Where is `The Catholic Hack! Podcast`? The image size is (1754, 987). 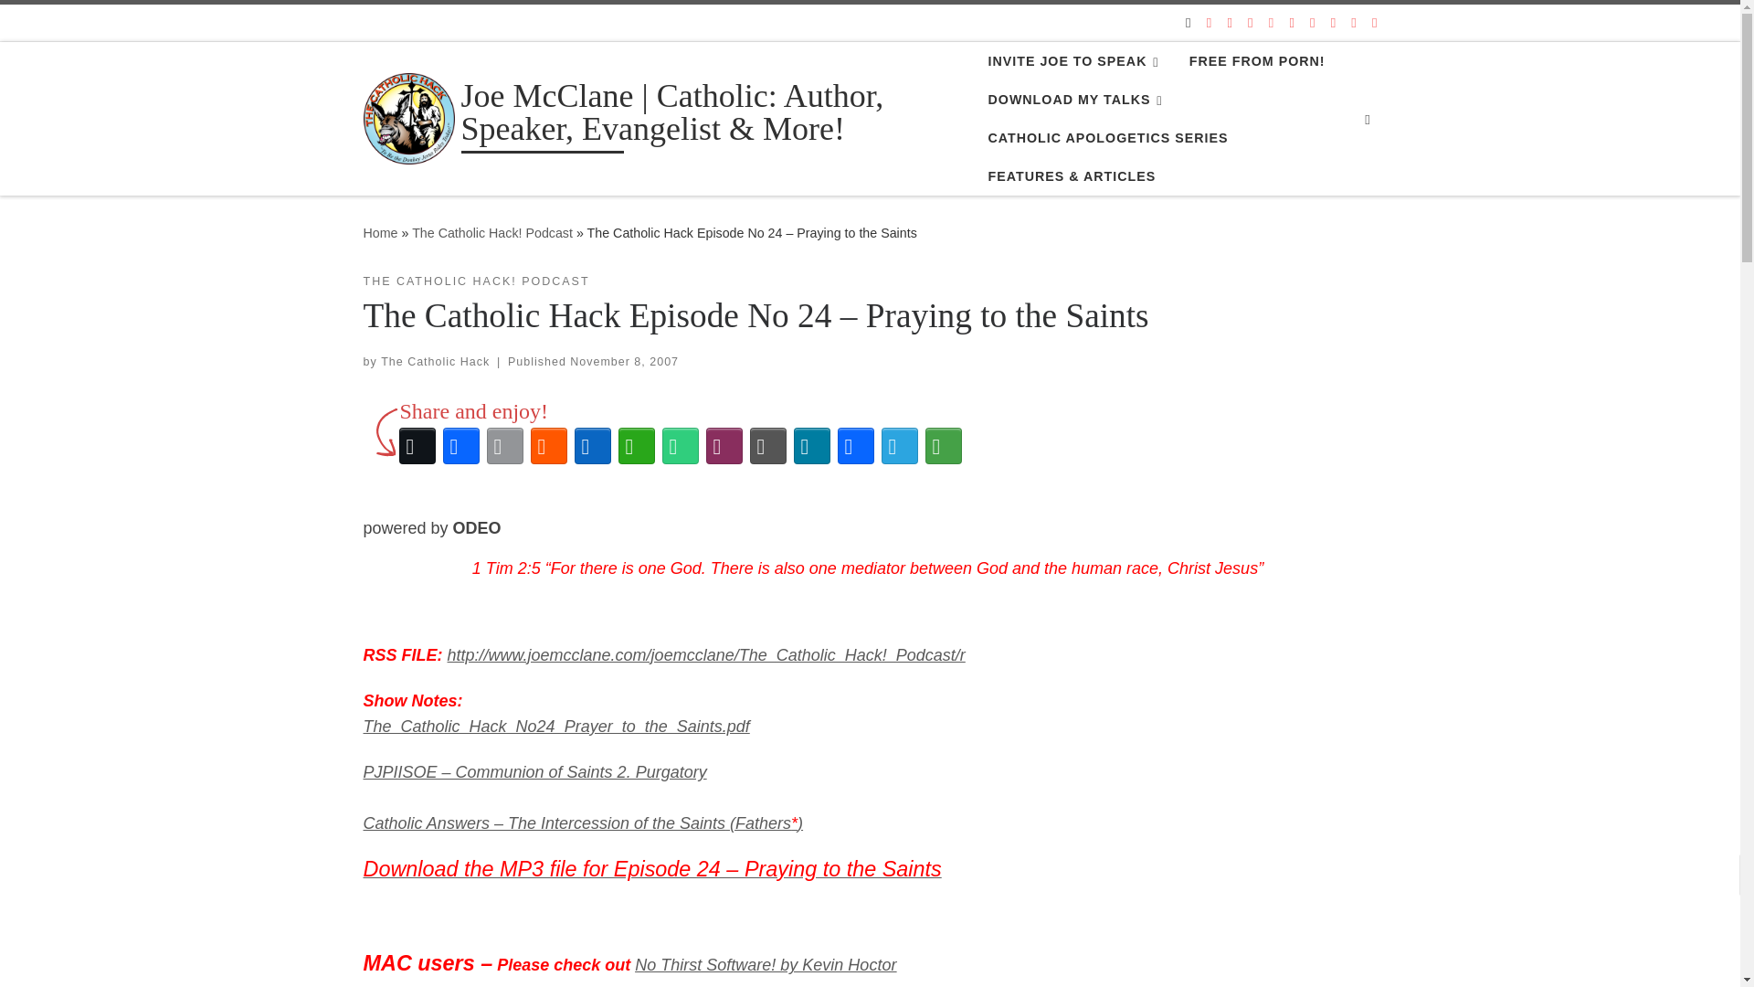 The Catholic Hack! Podcast is located at coordinates (492, 233).